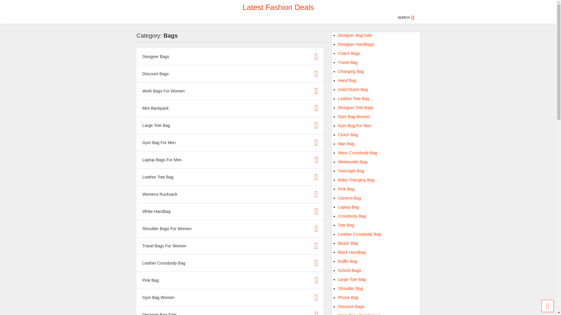 The image size is (561, 315). What do you see at coordinates (160, 194) in the screenshot?
I see `Womens Rucksack` at bounding box center [160, 194].